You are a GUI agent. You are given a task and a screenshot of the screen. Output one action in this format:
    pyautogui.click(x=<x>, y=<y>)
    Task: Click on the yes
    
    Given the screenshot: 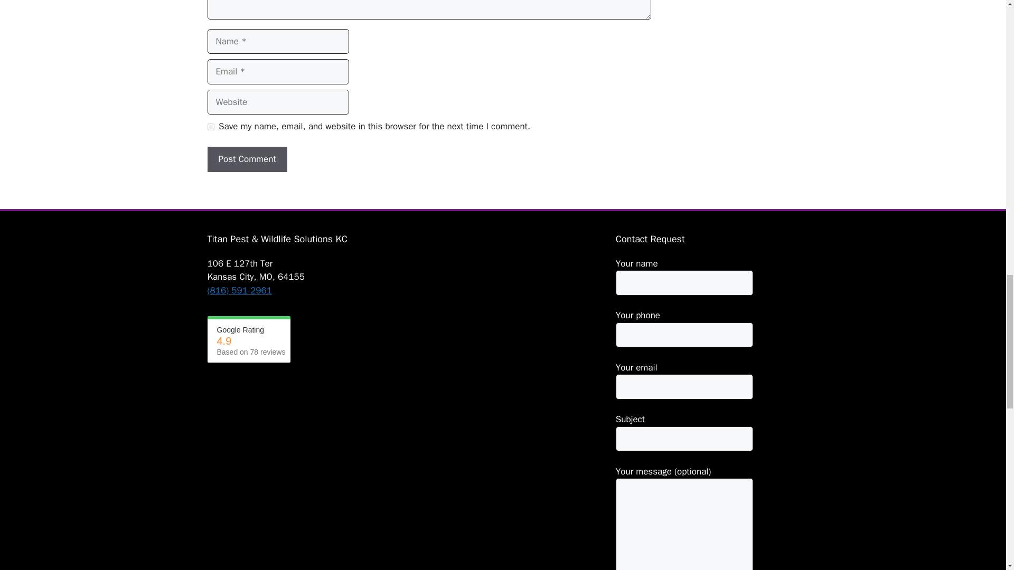 What is the action you would take?
    pyautogui.click(x=210, y=127)
    